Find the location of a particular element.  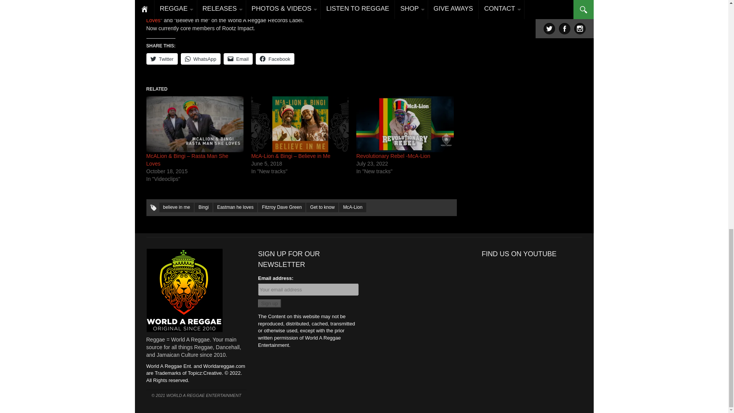

Revolutionary Rebel -McA-Lion is located at coordinates (393, 156).